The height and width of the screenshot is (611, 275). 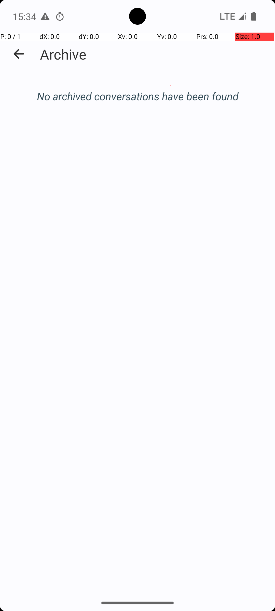 I want to click on Archive, so click(x=63, y=54).